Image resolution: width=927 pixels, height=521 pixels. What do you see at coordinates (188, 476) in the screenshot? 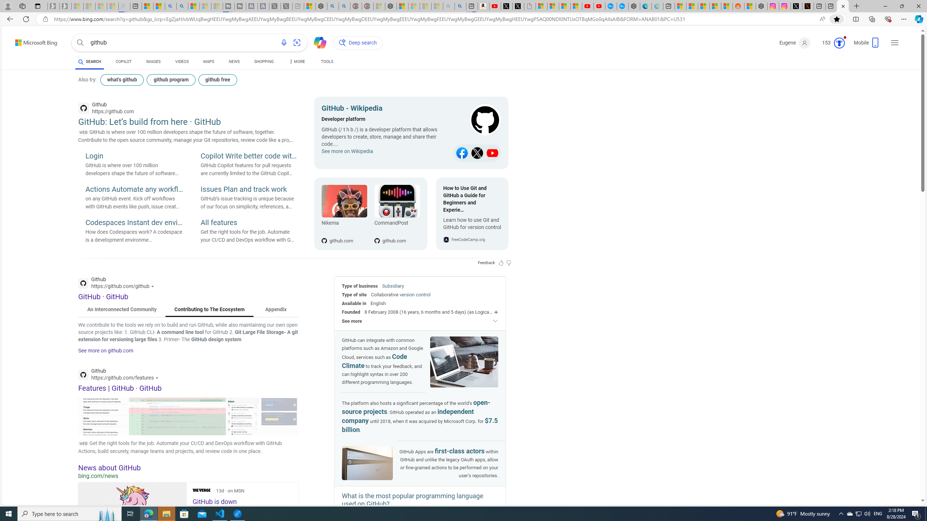
I see `bing.com/news` at bounding box center [188, 476].